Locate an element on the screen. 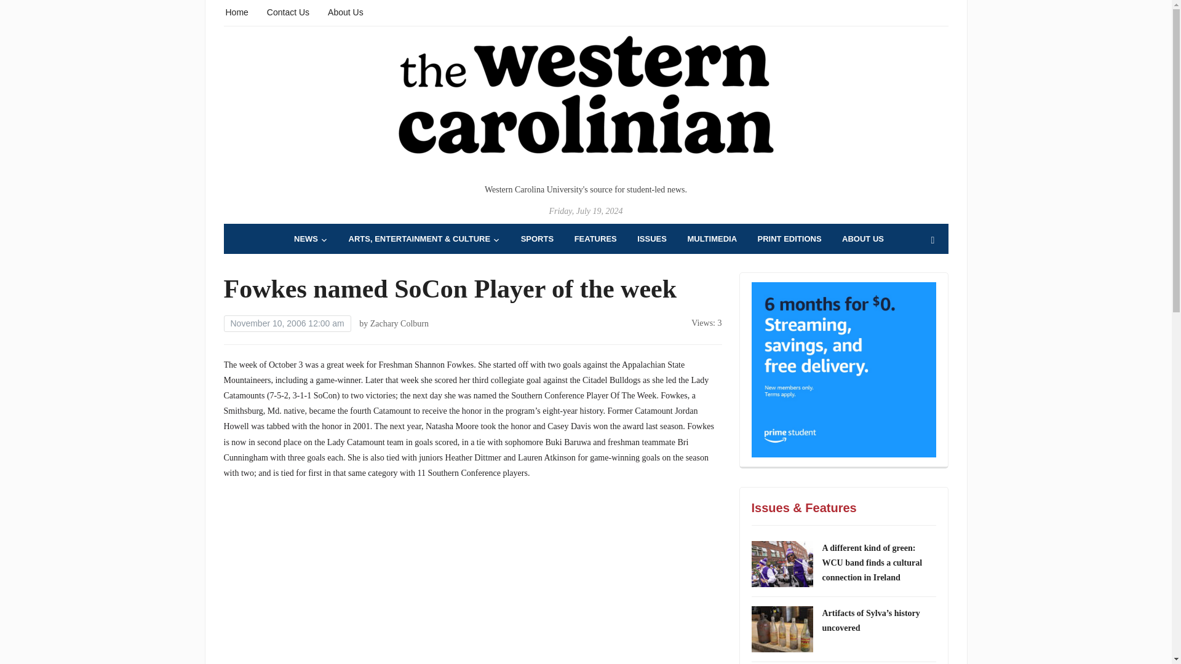 The width and height of the screenshot is (1181, 664). ISSUES is located at coordinates (652, 239).